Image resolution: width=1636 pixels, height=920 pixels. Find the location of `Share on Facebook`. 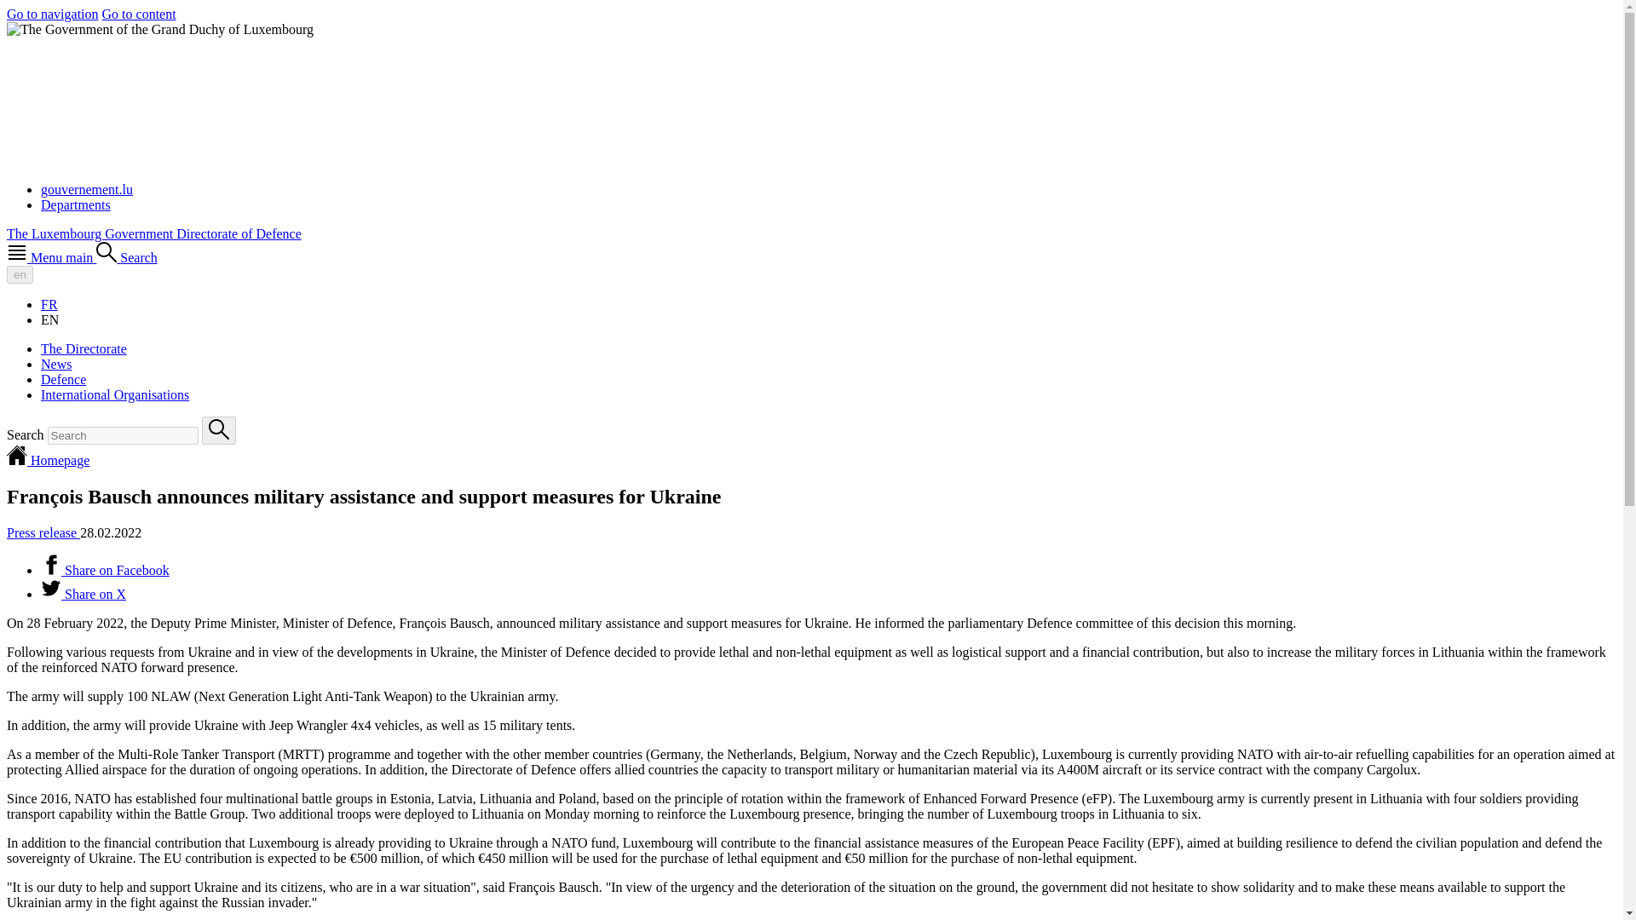

Share on Facebook is located at coordinates (106, 570).